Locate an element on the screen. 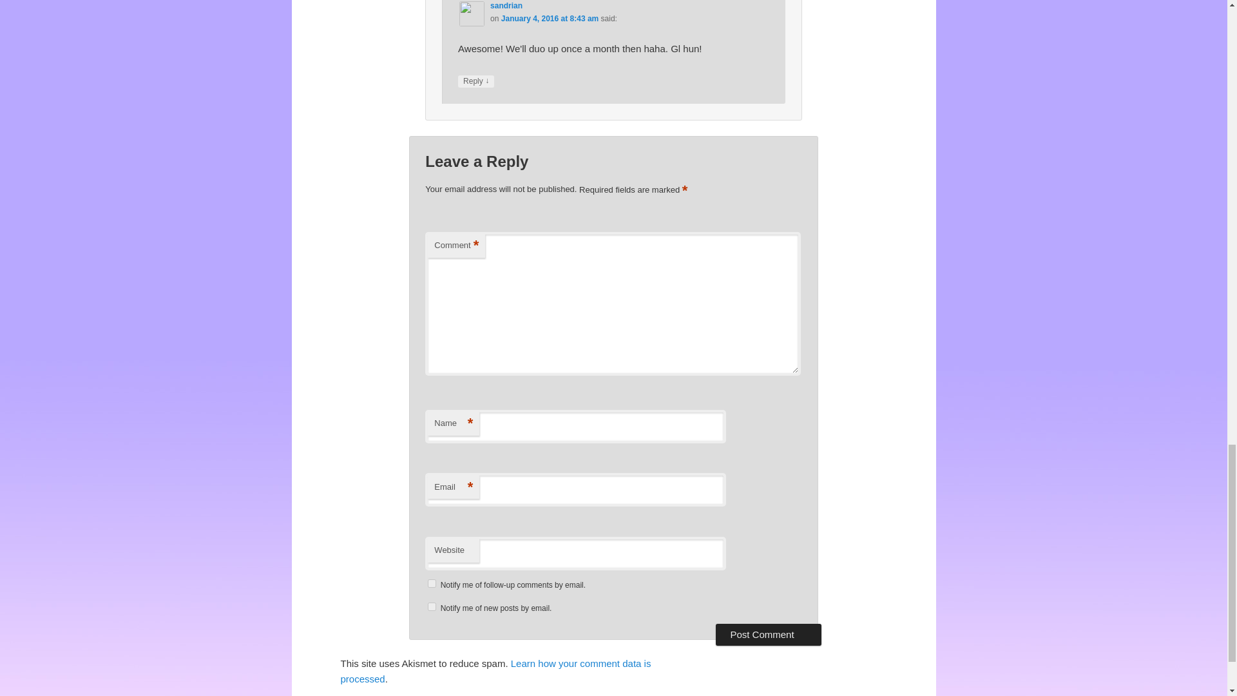  January 4, 2016 at 8:43 am is located at coordinates (550, 18).